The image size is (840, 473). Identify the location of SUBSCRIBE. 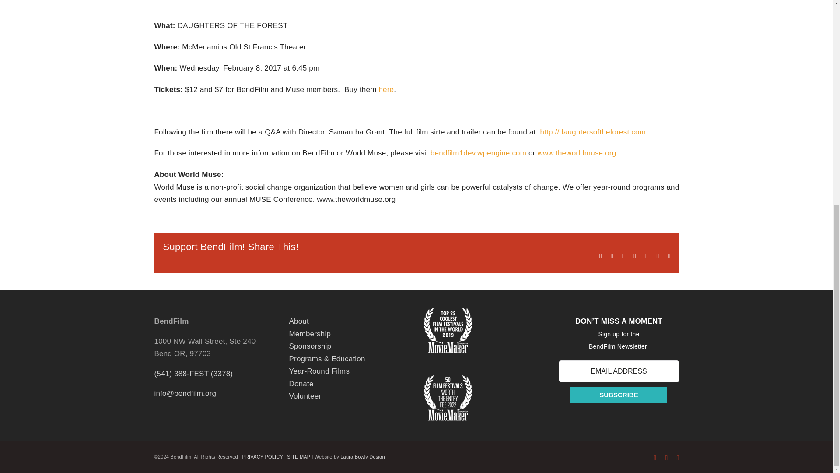
(619, 395).